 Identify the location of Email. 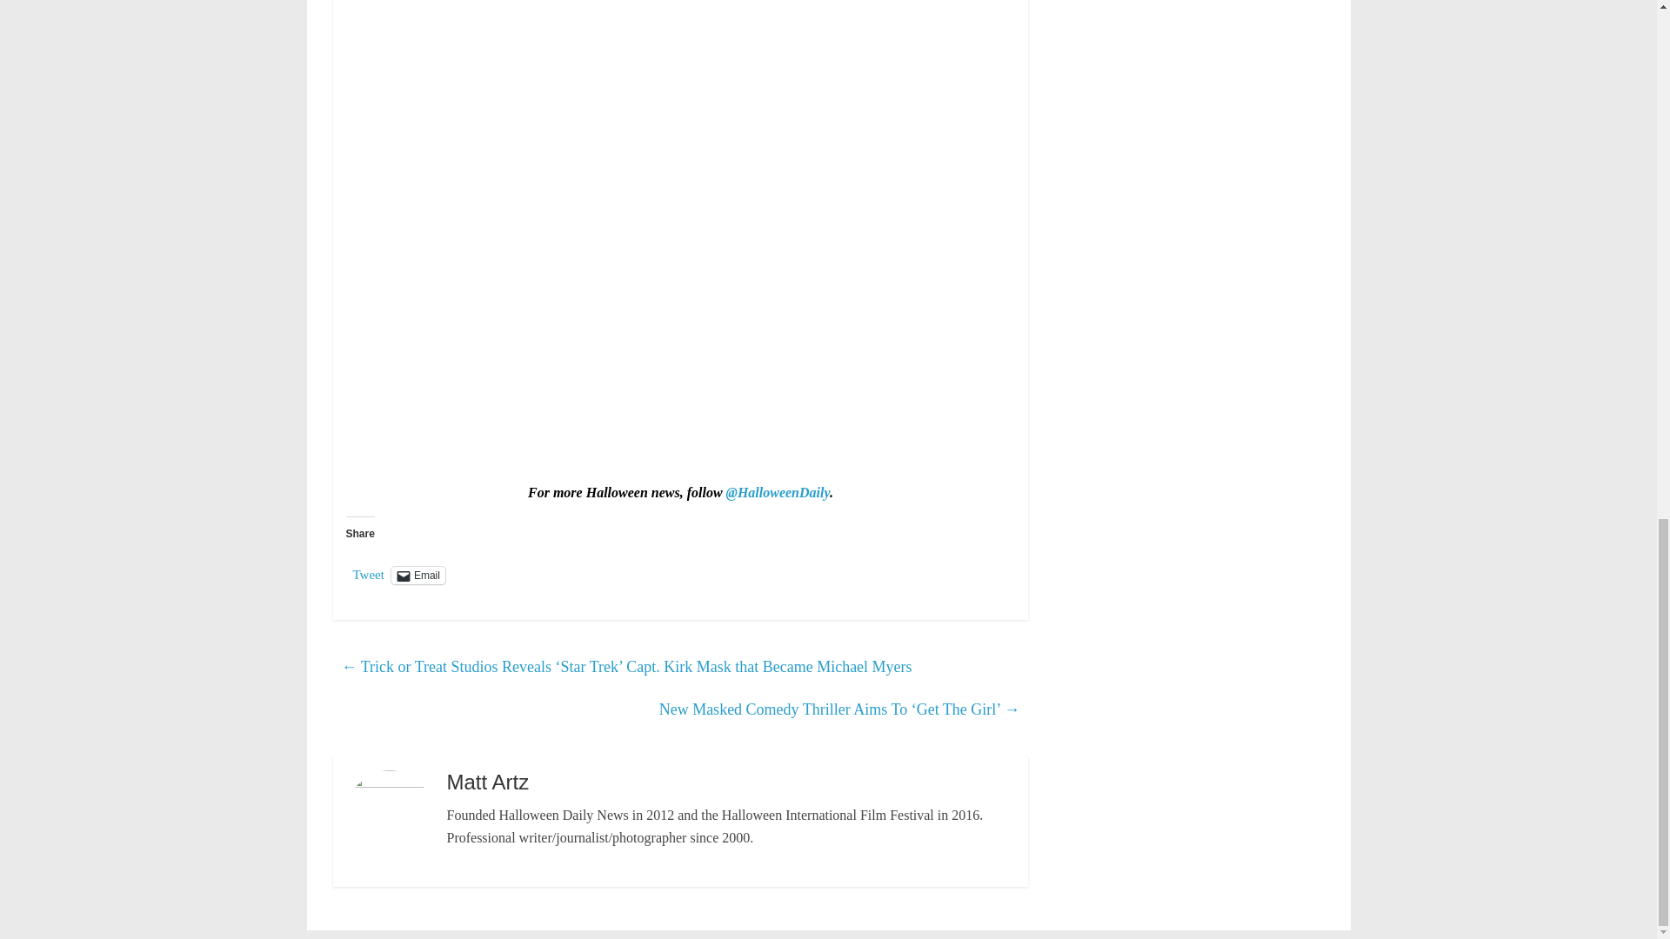
(417, 576).